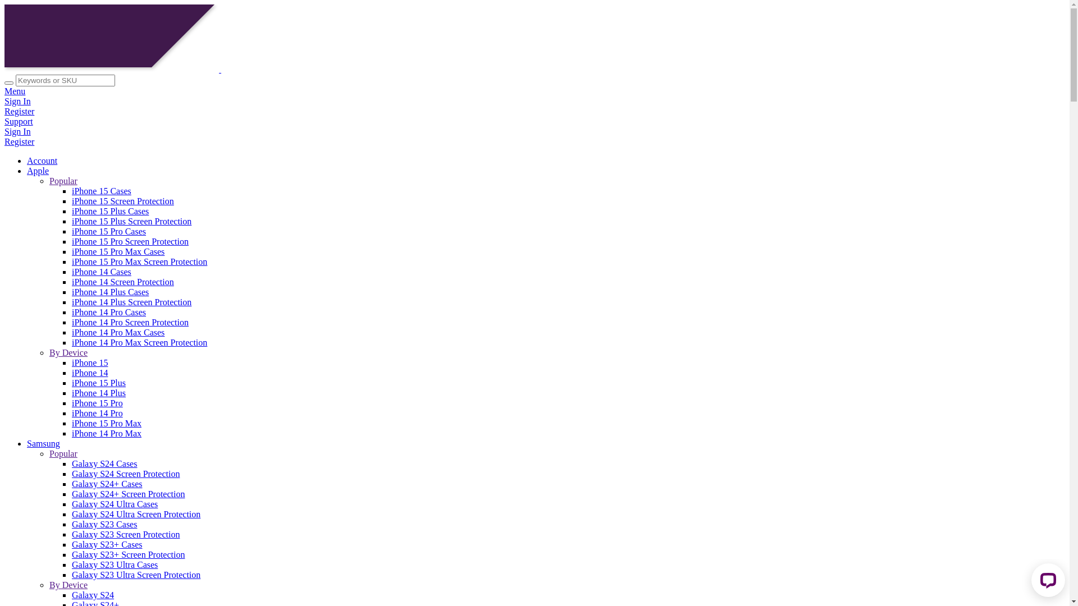 The height and width of the screenshot is (606, 1078). Describe the element at coordinates (535, 132) in the screenshot. I see `Sign In` at that location.